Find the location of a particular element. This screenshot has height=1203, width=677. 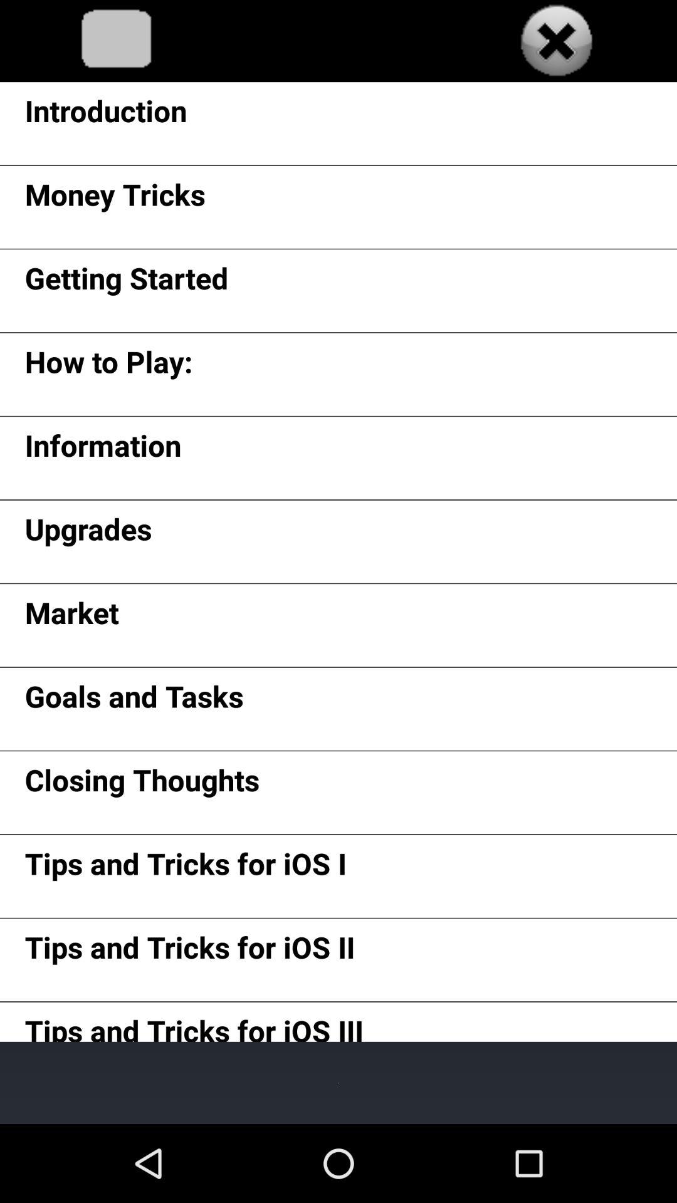

turn on the item below the information item is located at coordinates (88, 534).